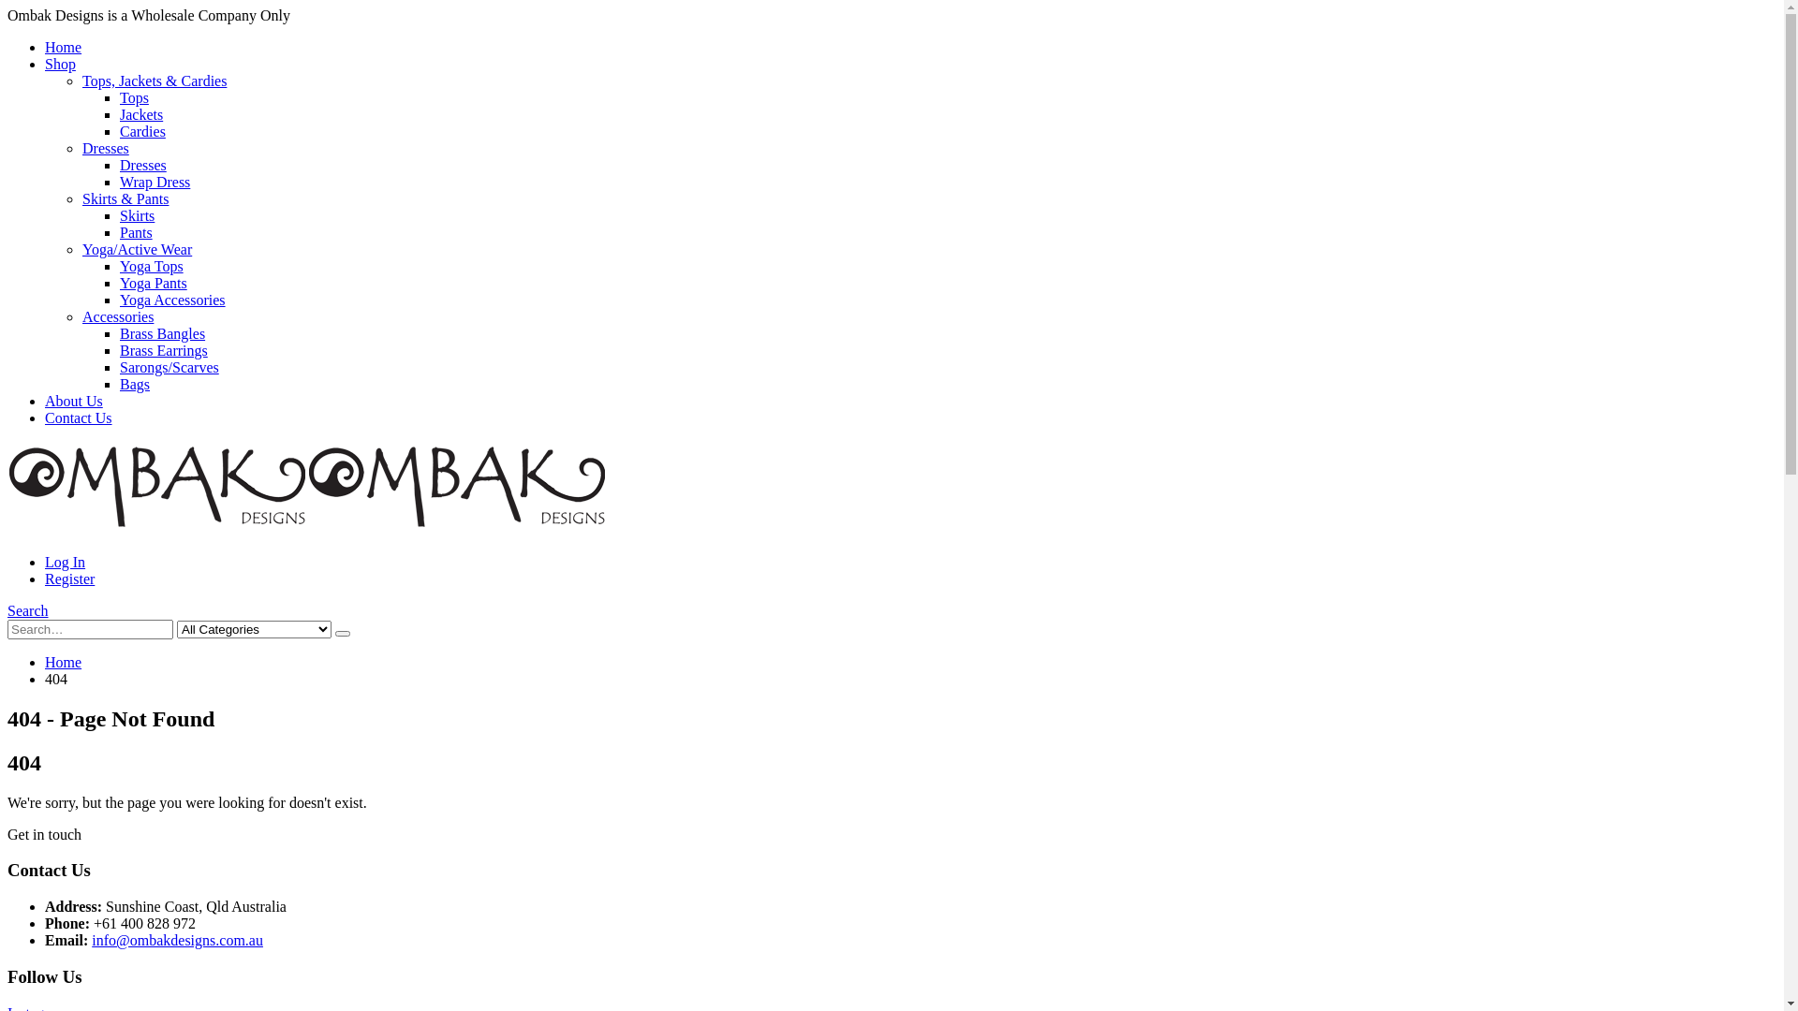 The width and height of the screenshot is (1798, 1011). What do you see at coordinates (79, 418) in the screenshot?
I see `Contact Us` at bounding box center [79, 418].